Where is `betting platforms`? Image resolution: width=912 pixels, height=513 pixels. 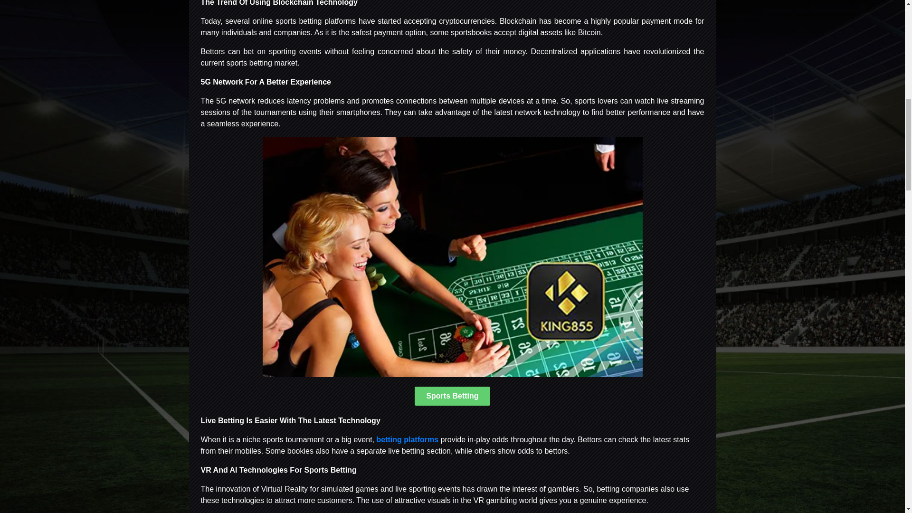 betting platforms is located at coordinates (407, 439).